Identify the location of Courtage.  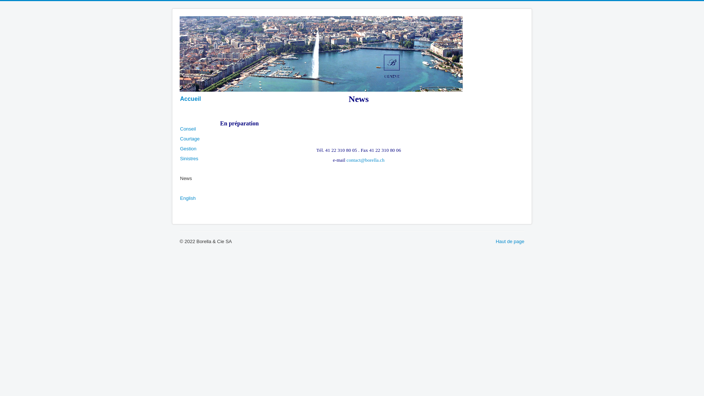
(190, 139).